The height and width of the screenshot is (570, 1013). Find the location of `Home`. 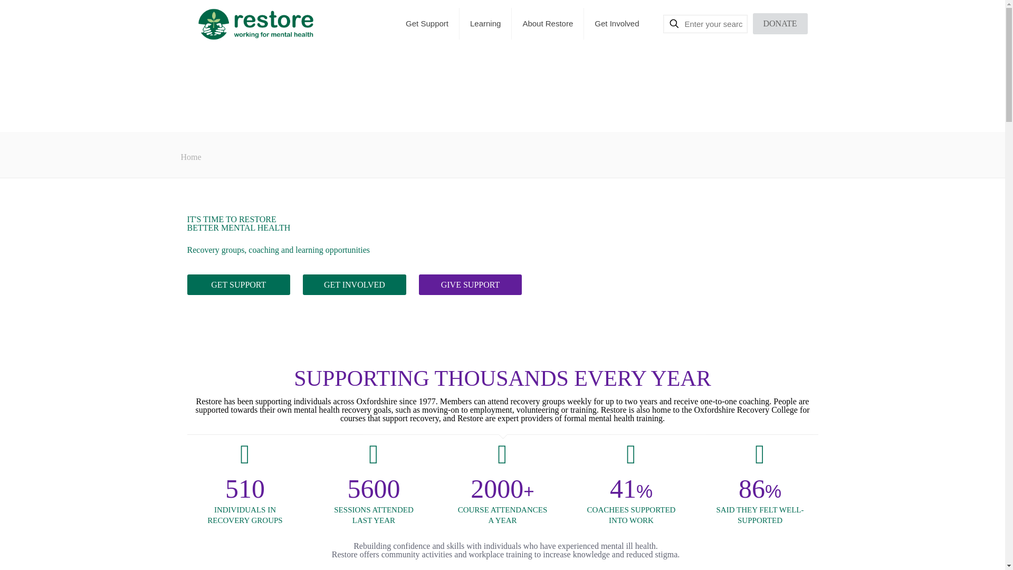

Home is located at coordinates (190, 157).